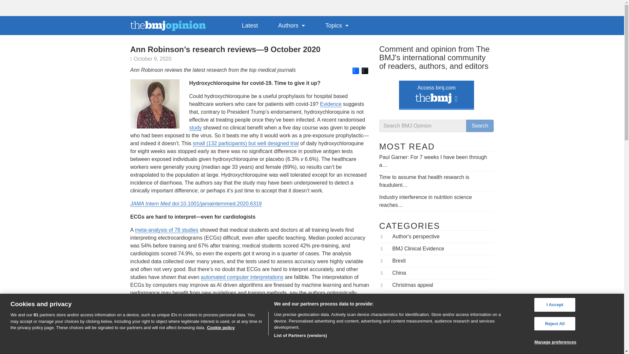  What do you see at coordinates (167, 230) in the screenshot?
I see `meta-analysis of 78 studies` at bounding box center [167, 230].